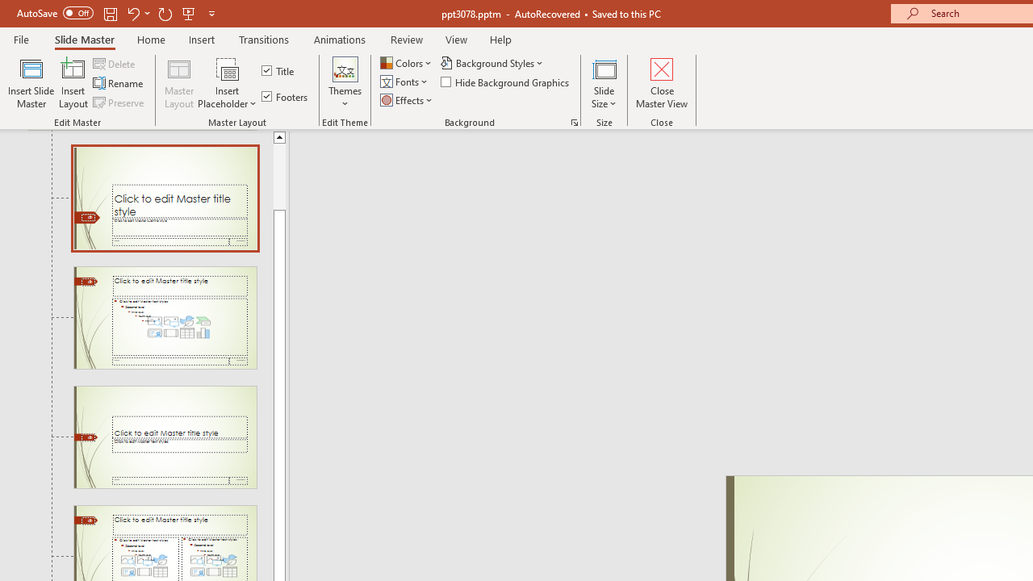  Describe the element at coordinates (228, 68) in the screenshot. I see `Content` at that location.